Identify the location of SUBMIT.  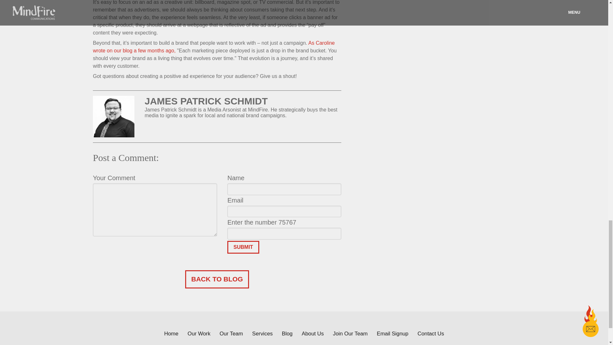
(243, 247).